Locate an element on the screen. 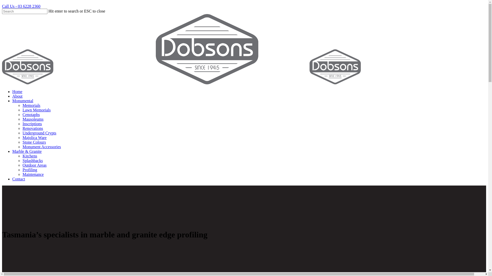 This screenshot has width=492, height=276. Lawn Memorials is located at coordinates (37, 110).